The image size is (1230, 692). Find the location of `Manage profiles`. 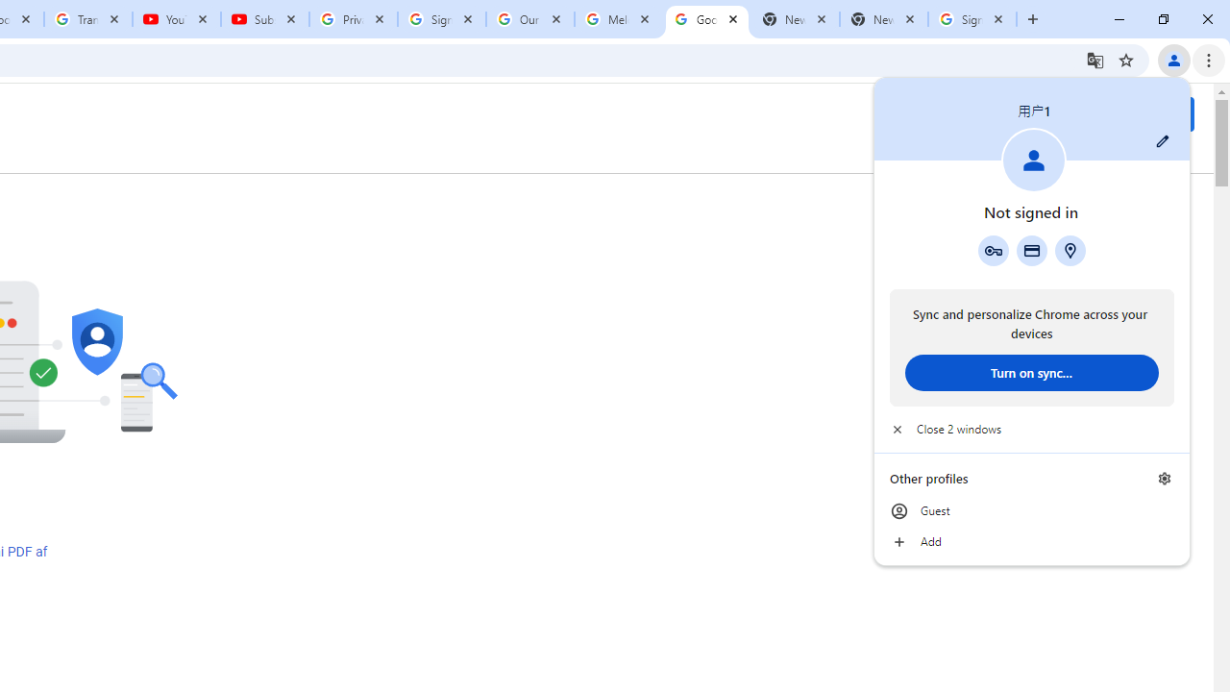

Manage profiles is located at coordinates (1165, 479).